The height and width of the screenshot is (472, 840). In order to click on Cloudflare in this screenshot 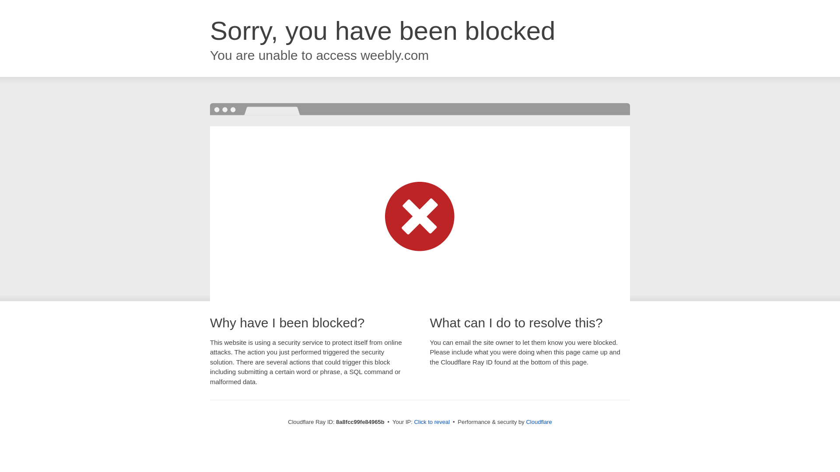, I will do `click(539, 422)`.